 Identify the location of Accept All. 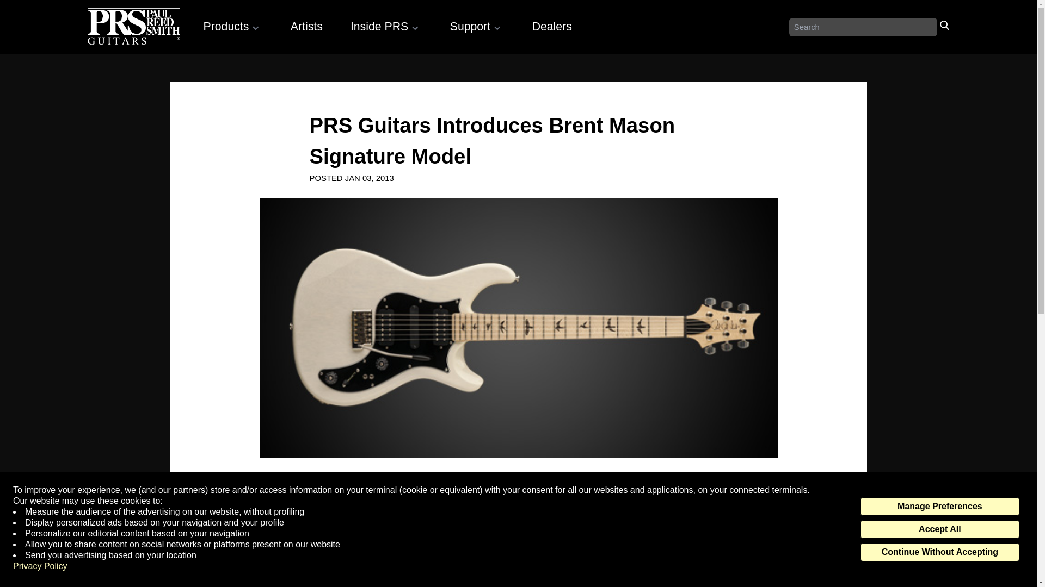
(939, 529).